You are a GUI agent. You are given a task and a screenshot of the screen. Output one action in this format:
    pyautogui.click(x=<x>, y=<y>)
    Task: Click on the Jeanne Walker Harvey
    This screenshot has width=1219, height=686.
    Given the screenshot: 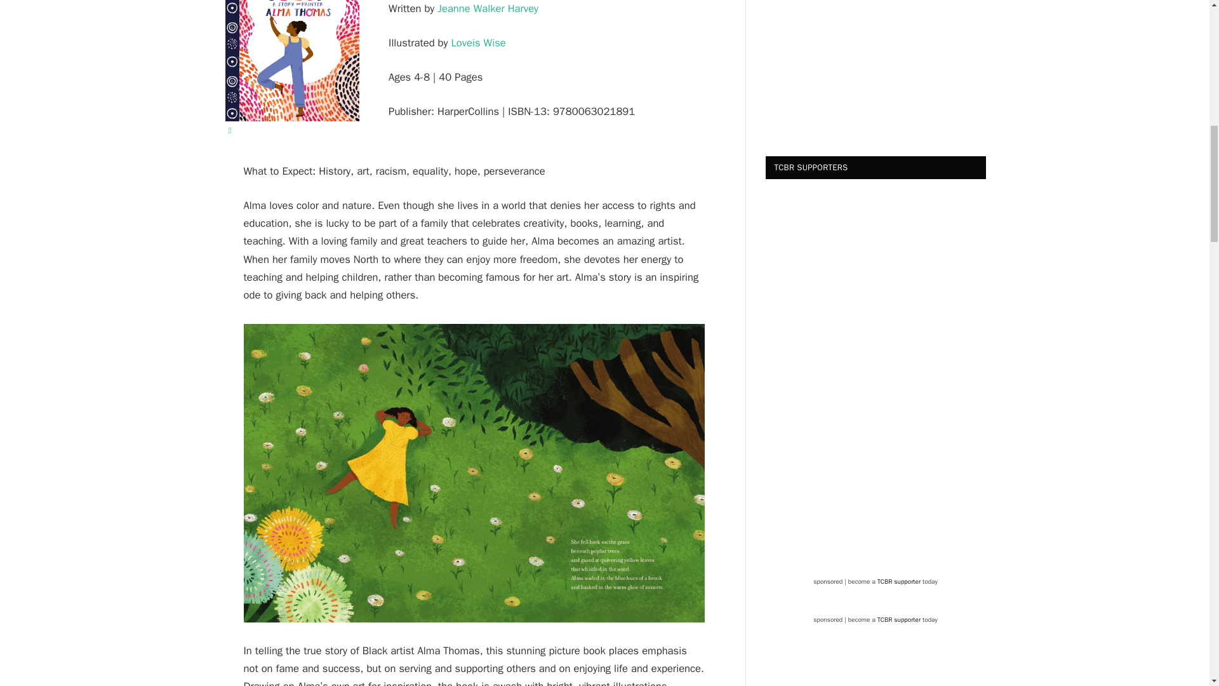 What is the action you would take?
    pyautogui.click(x=488, y=8)
    